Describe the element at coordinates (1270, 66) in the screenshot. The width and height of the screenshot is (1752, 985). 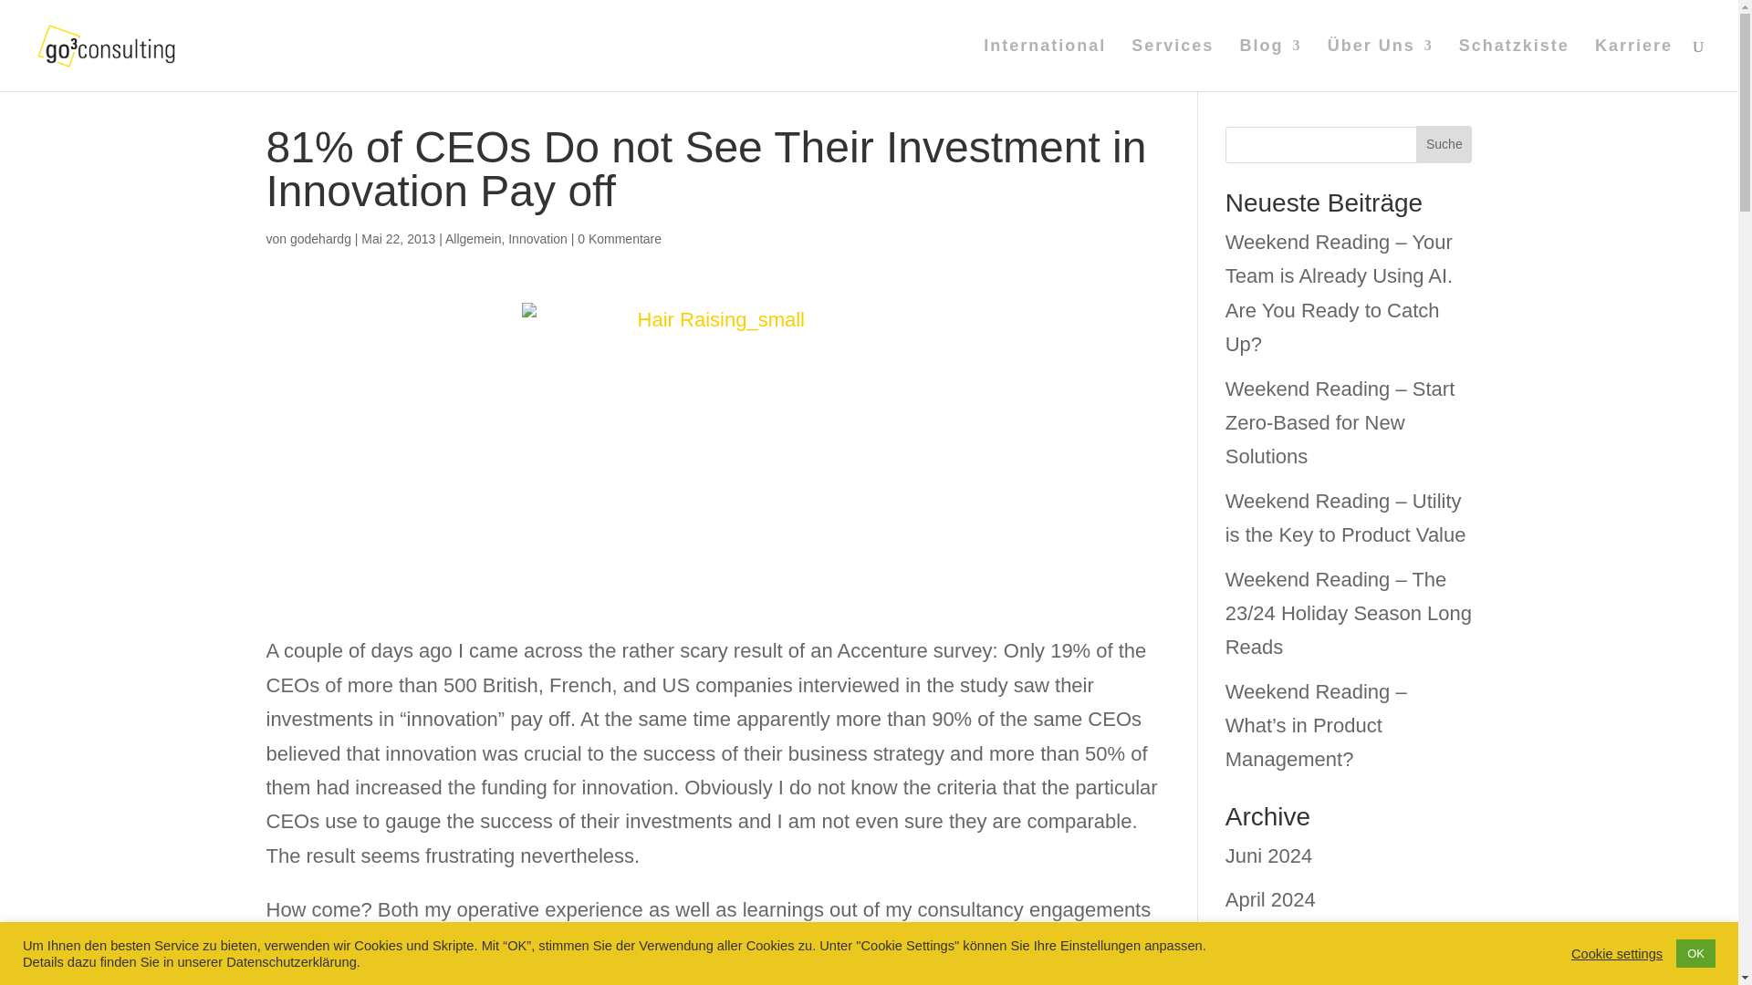
I see `Blog` at that location.